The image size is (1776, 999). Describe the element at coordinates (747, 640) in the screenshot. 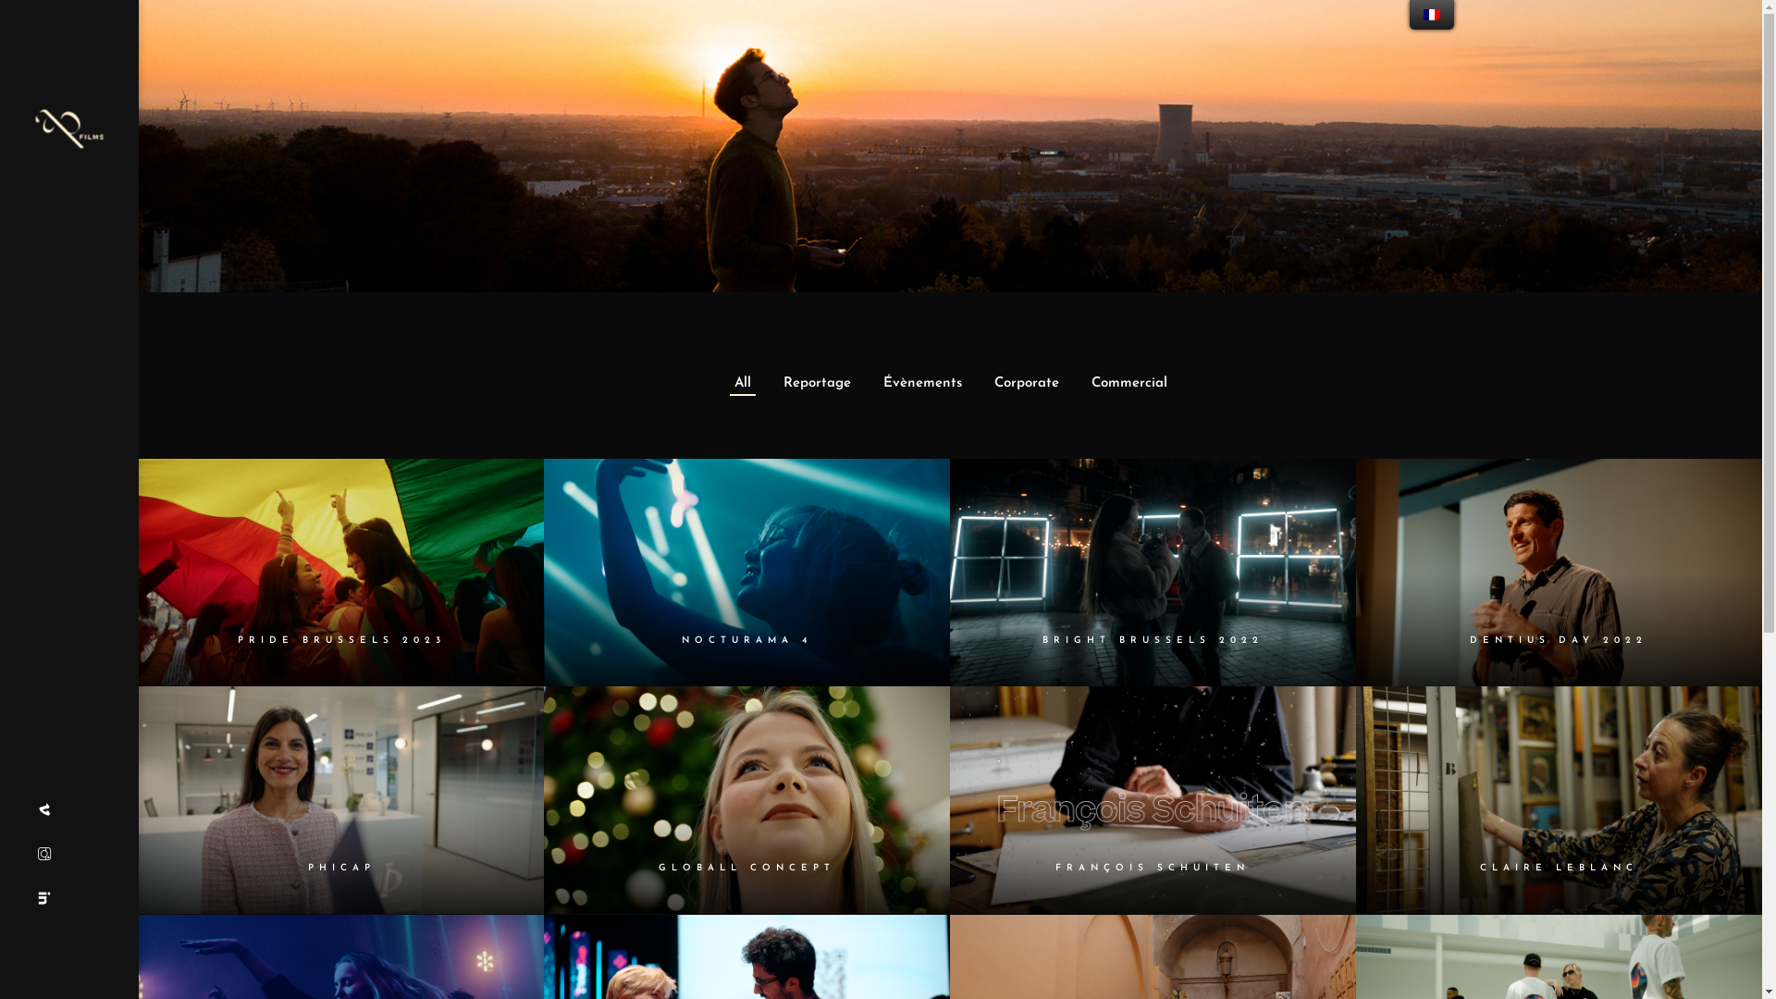

I see `NOCTURAMA 4` at that location.